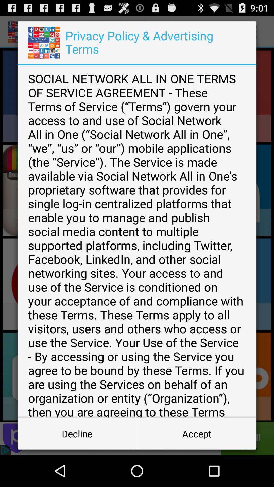 This screenshot has height=487, width=274. I want to click on choose the social network all item, so click(137, 241).